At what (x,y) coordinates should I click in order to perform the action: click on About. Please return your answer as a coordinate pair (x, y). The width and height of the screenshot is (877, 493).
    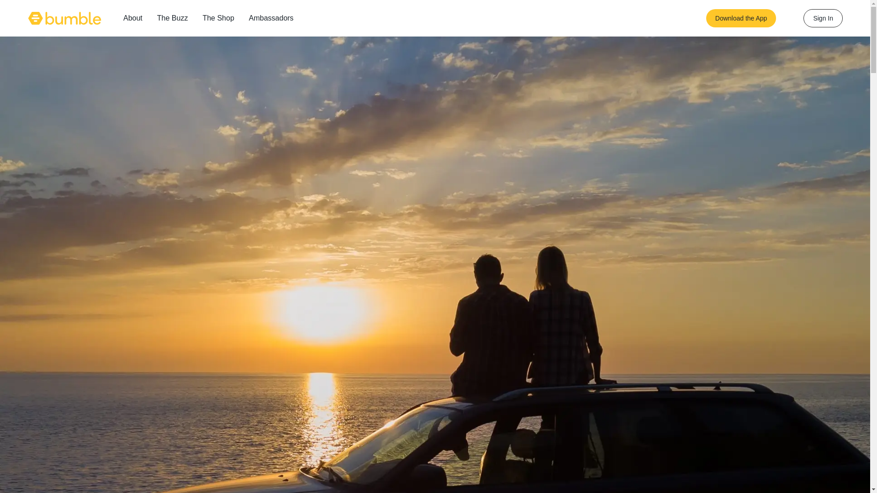
    Looking at the image, I should click on (132, 18).